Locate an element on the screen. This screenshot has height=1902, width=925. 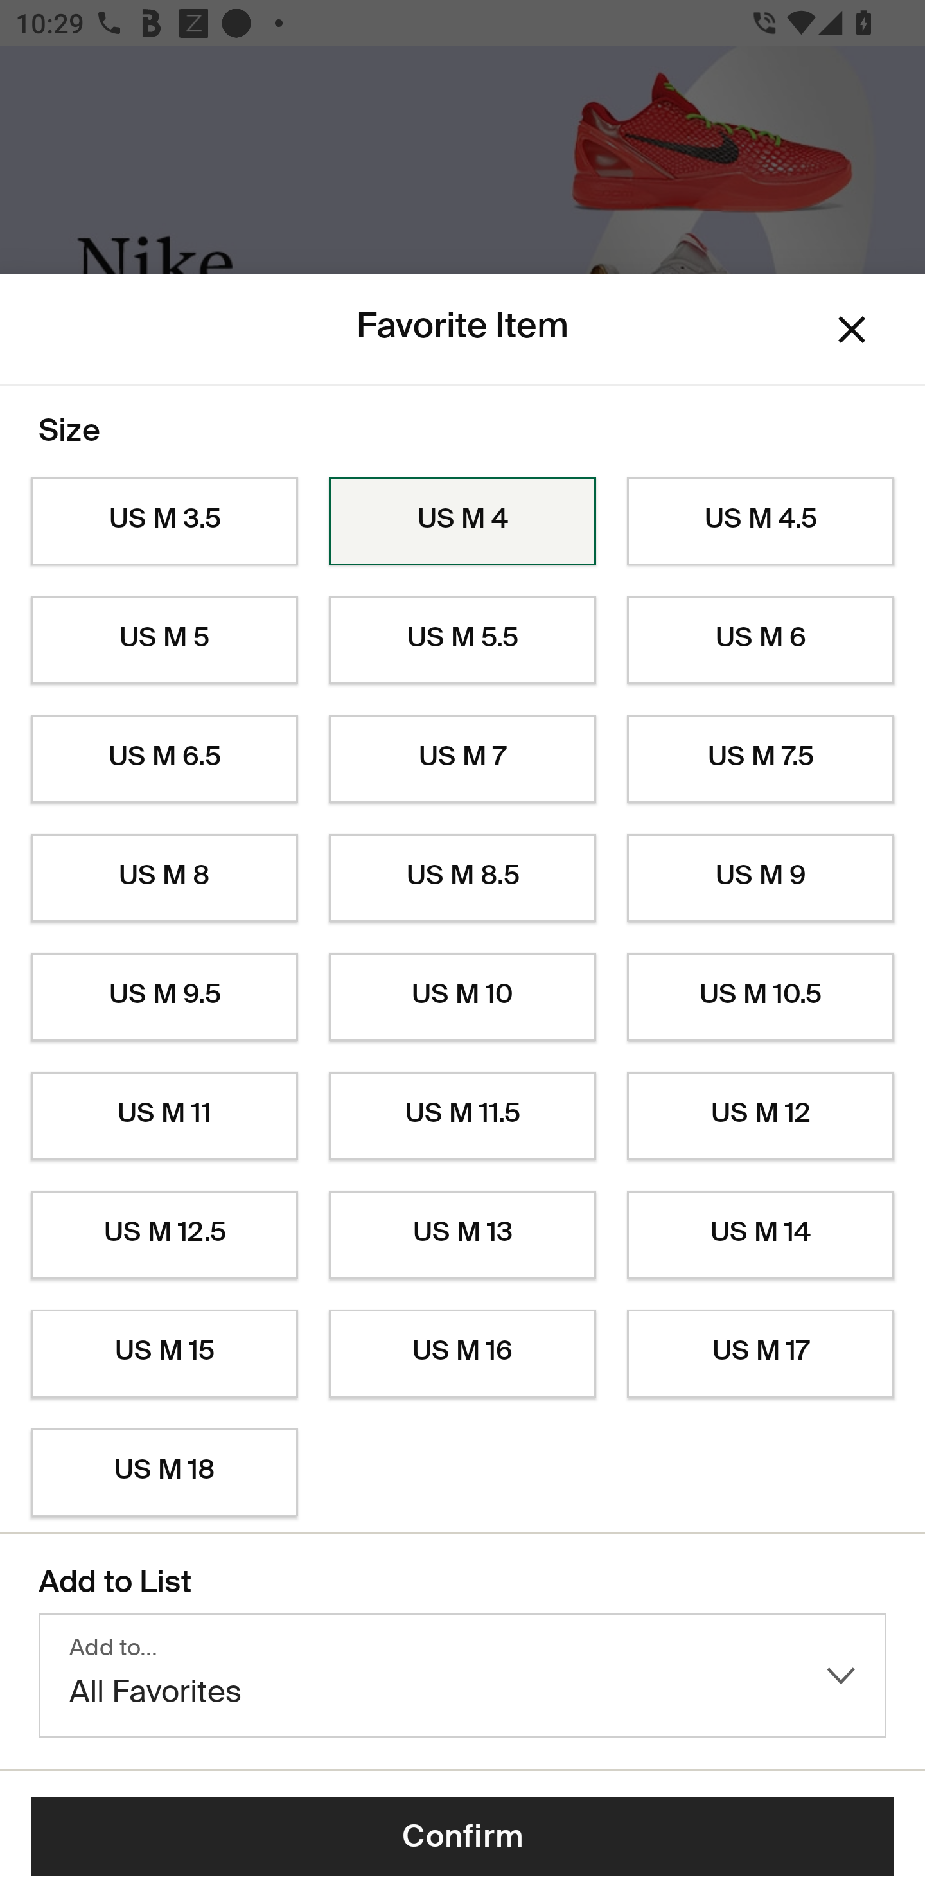
US M 11.5 is located at coordinates (463, 1115).